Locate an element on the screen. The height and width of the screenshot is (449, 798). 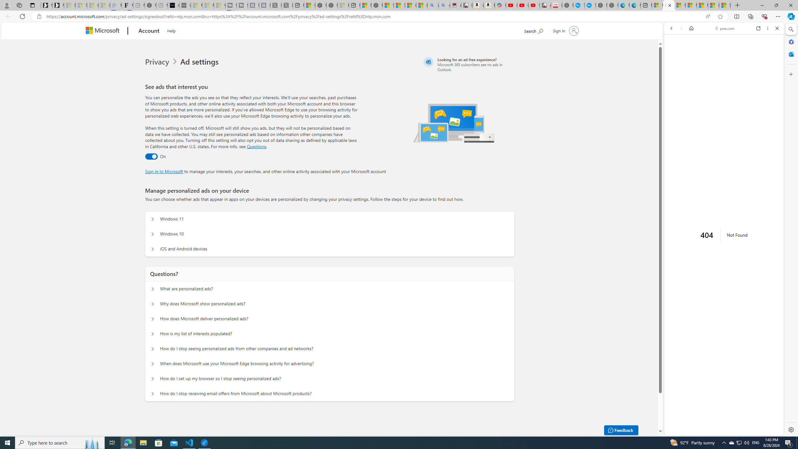
Ad settings is located at coordinates (201, 62).